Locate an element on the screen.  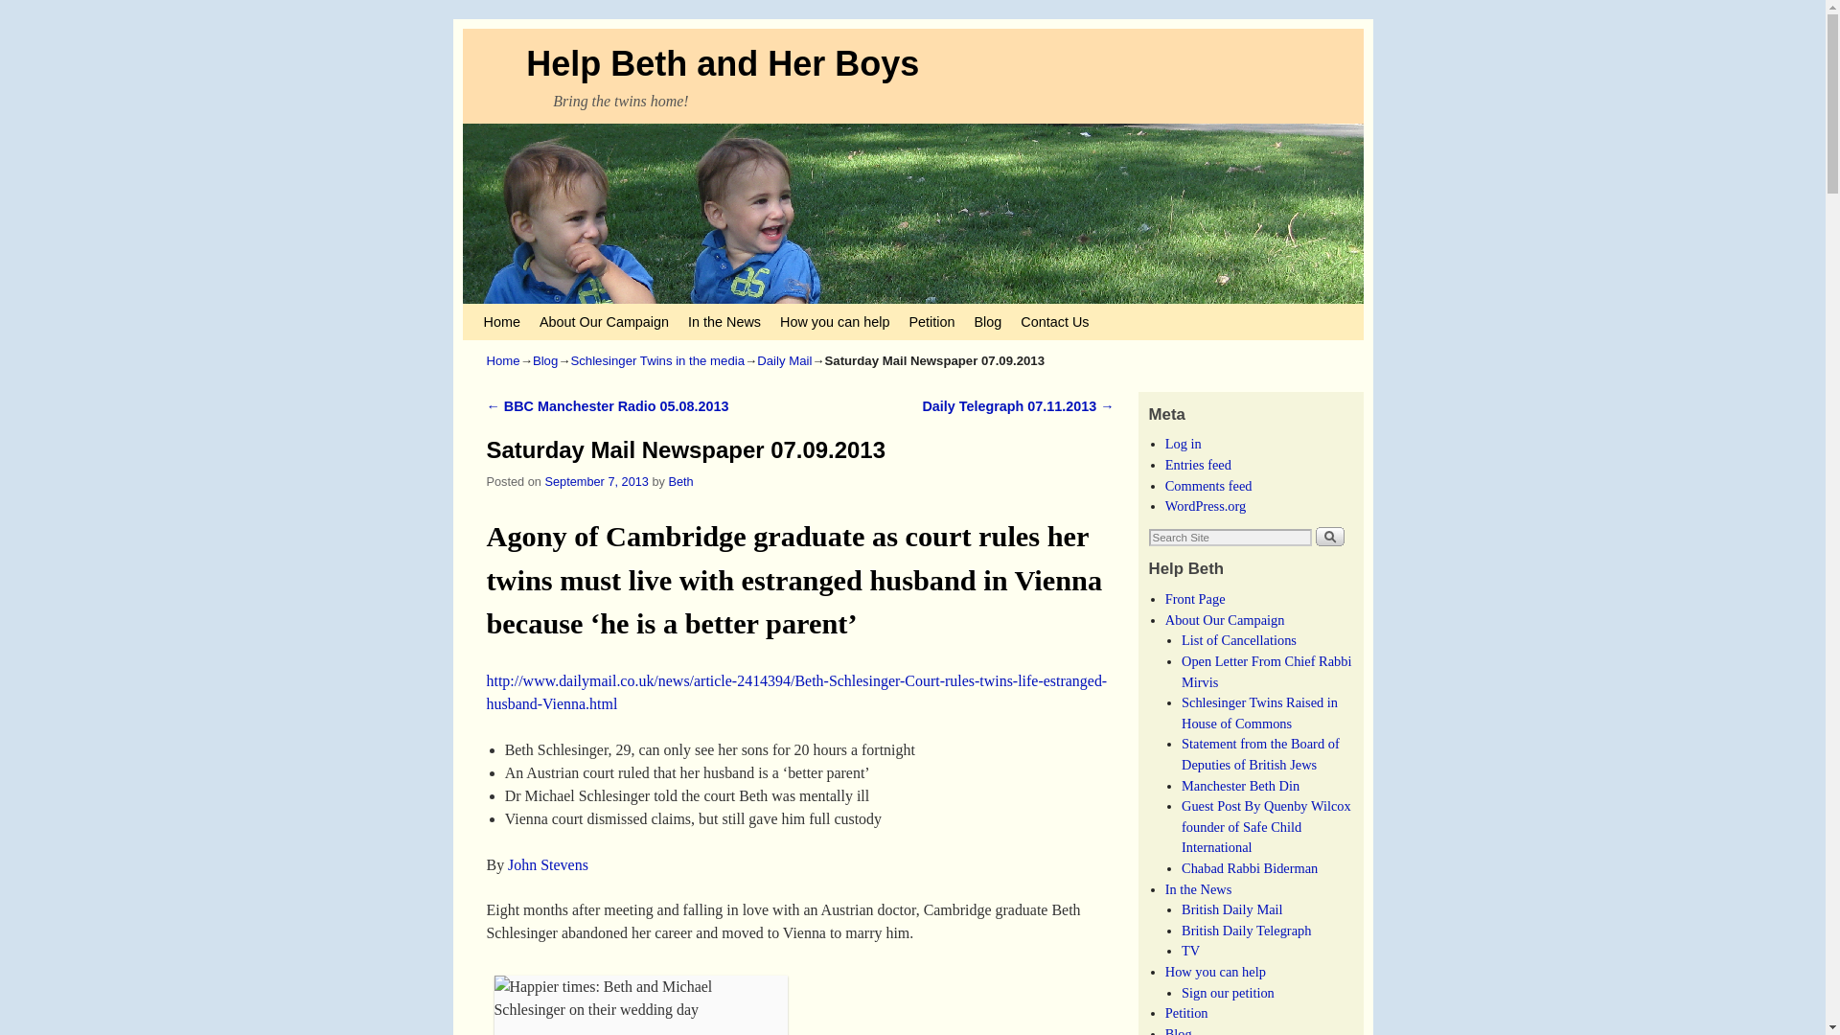
Help Beth and Her Boys is located at coordinates (723, 63).